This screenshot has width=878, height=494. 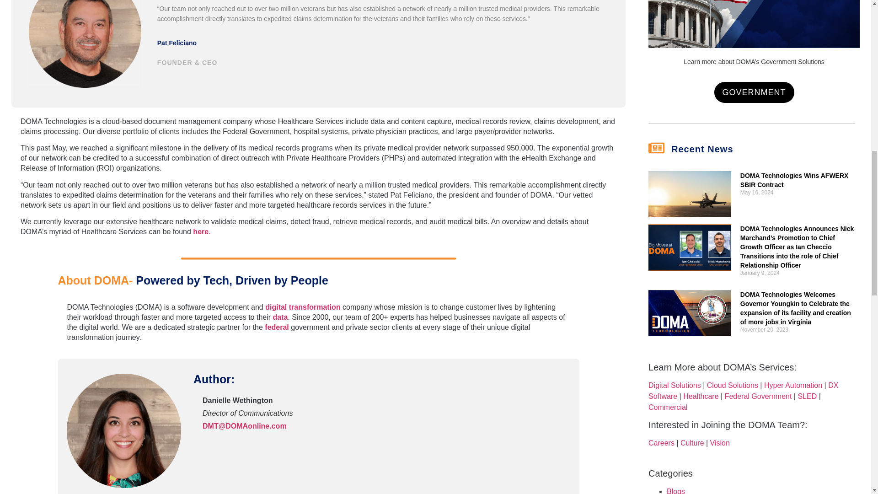 I want to click on data, so click(x=280, y=317).